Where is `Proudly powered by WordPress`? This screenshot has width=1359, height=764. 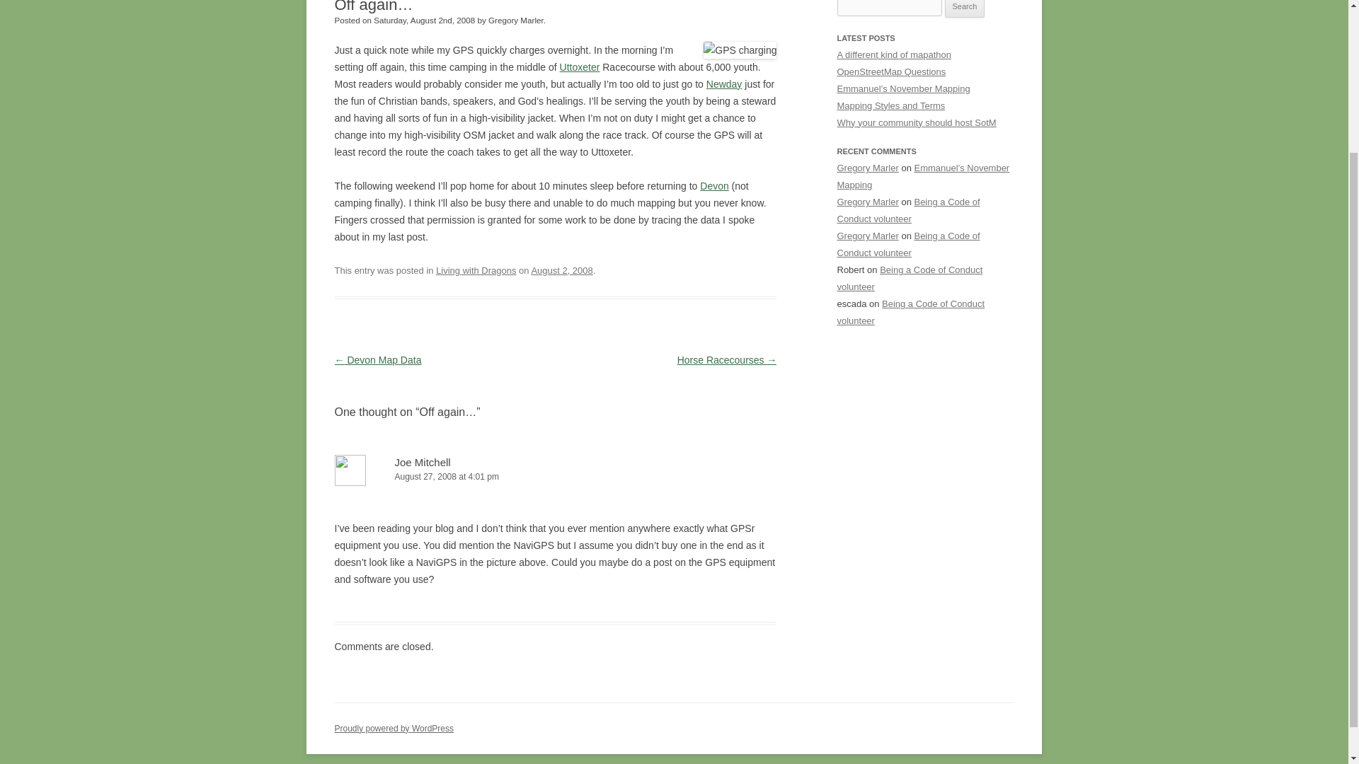
Proudly powered by WordPress is located at coordinates (394, 728).